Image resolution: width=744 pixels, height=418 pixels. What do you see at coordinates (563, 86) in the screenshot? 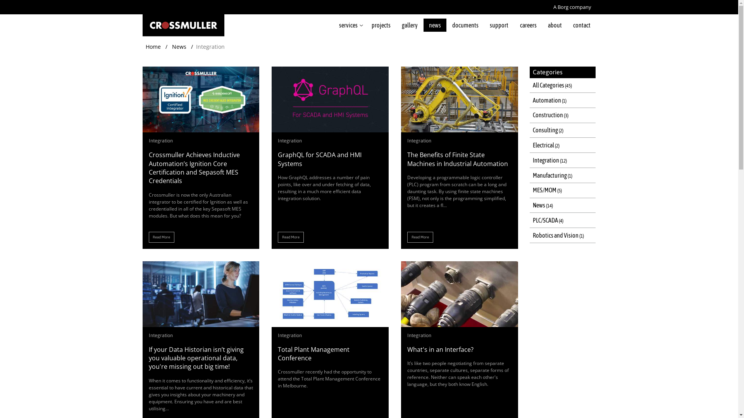
I see `All Categories (45)` at bounding box center [563, 86].